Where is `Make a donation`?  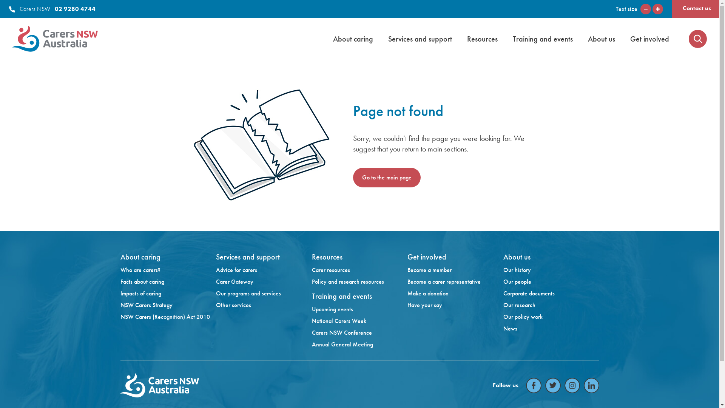 Make a donation is located at coordinates (455, 294).